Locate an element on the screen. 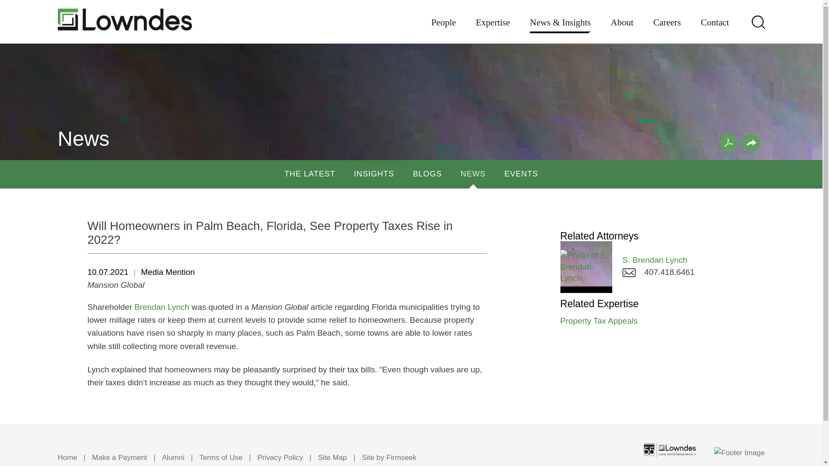 The height and width of the screenshot is (466, 829). Brendan Lynch Bio is located at coordinates (161, 307).